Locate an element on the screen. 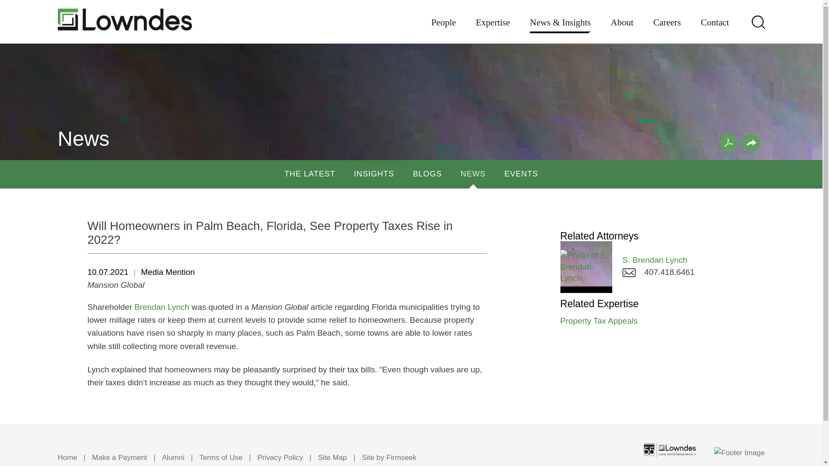 The height and width of the screenshot is (466, 829). Brendan Lynch Bio is located at coordinates (161, 307).